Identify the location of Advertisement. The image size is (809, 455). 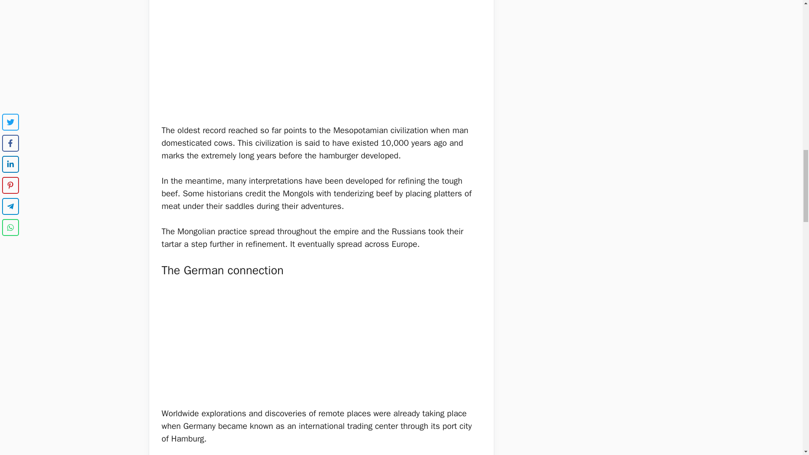
(321, 345).